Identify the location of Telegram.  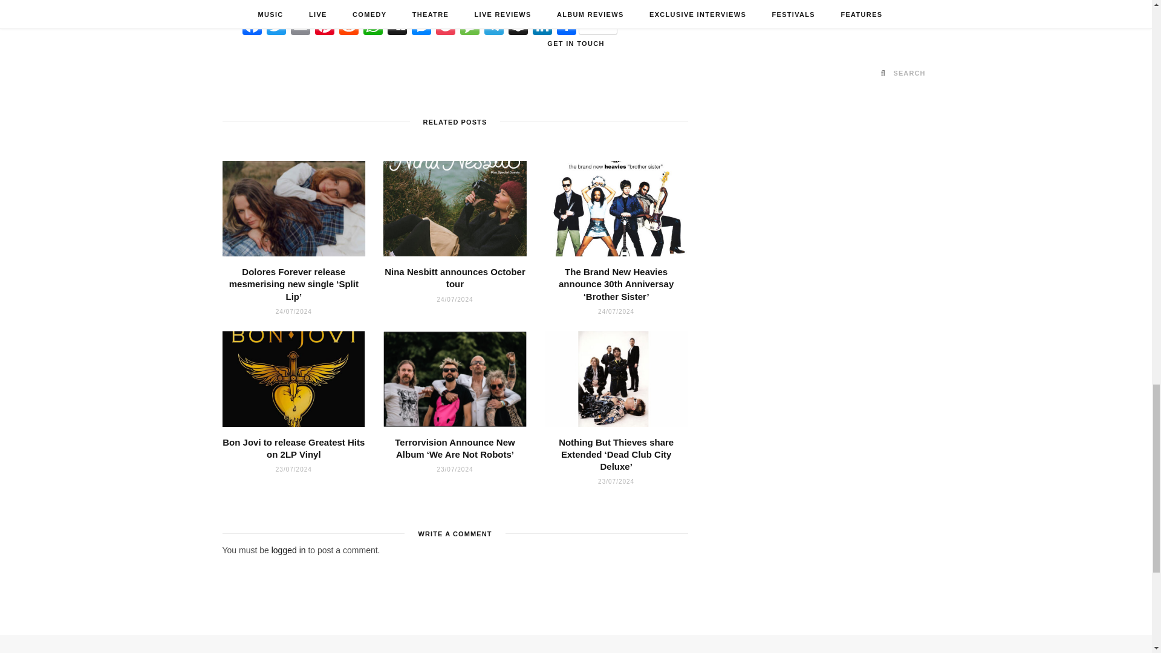
(493, 27).